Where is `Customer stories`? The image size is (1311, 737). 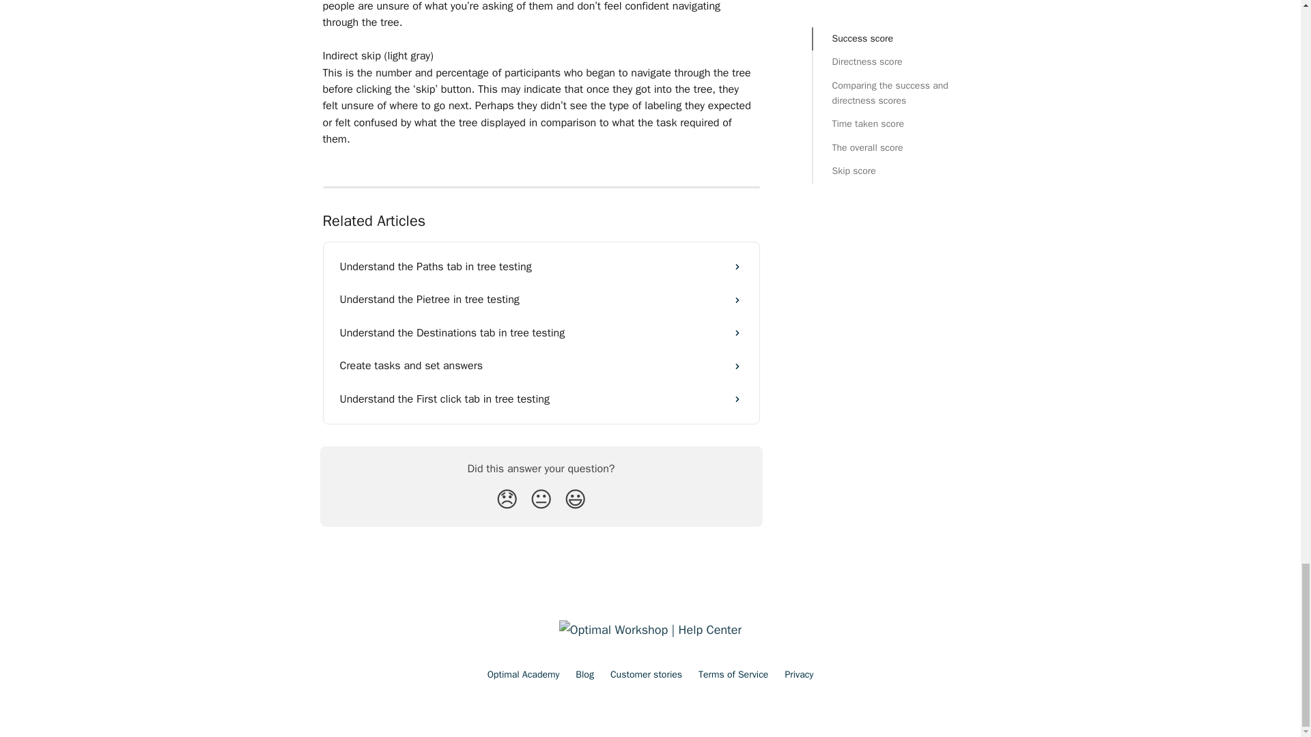
Customer stories is located at coordinates (646, 674).